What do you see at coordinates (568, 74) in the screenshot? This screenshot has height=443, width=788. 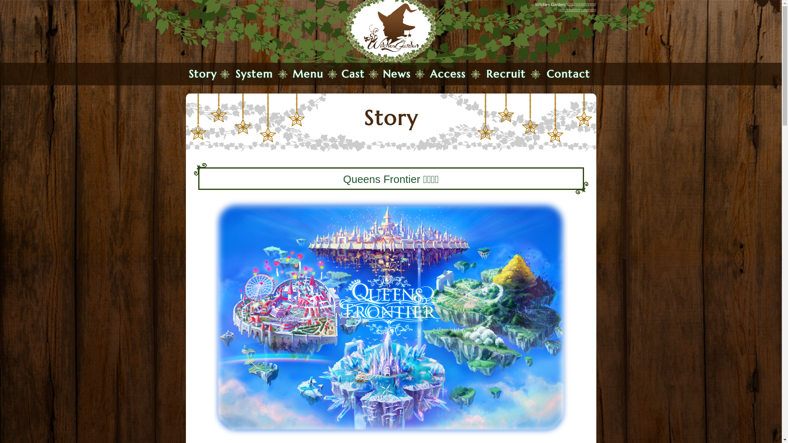 I see `Contact` at bounding box center [568, 74].